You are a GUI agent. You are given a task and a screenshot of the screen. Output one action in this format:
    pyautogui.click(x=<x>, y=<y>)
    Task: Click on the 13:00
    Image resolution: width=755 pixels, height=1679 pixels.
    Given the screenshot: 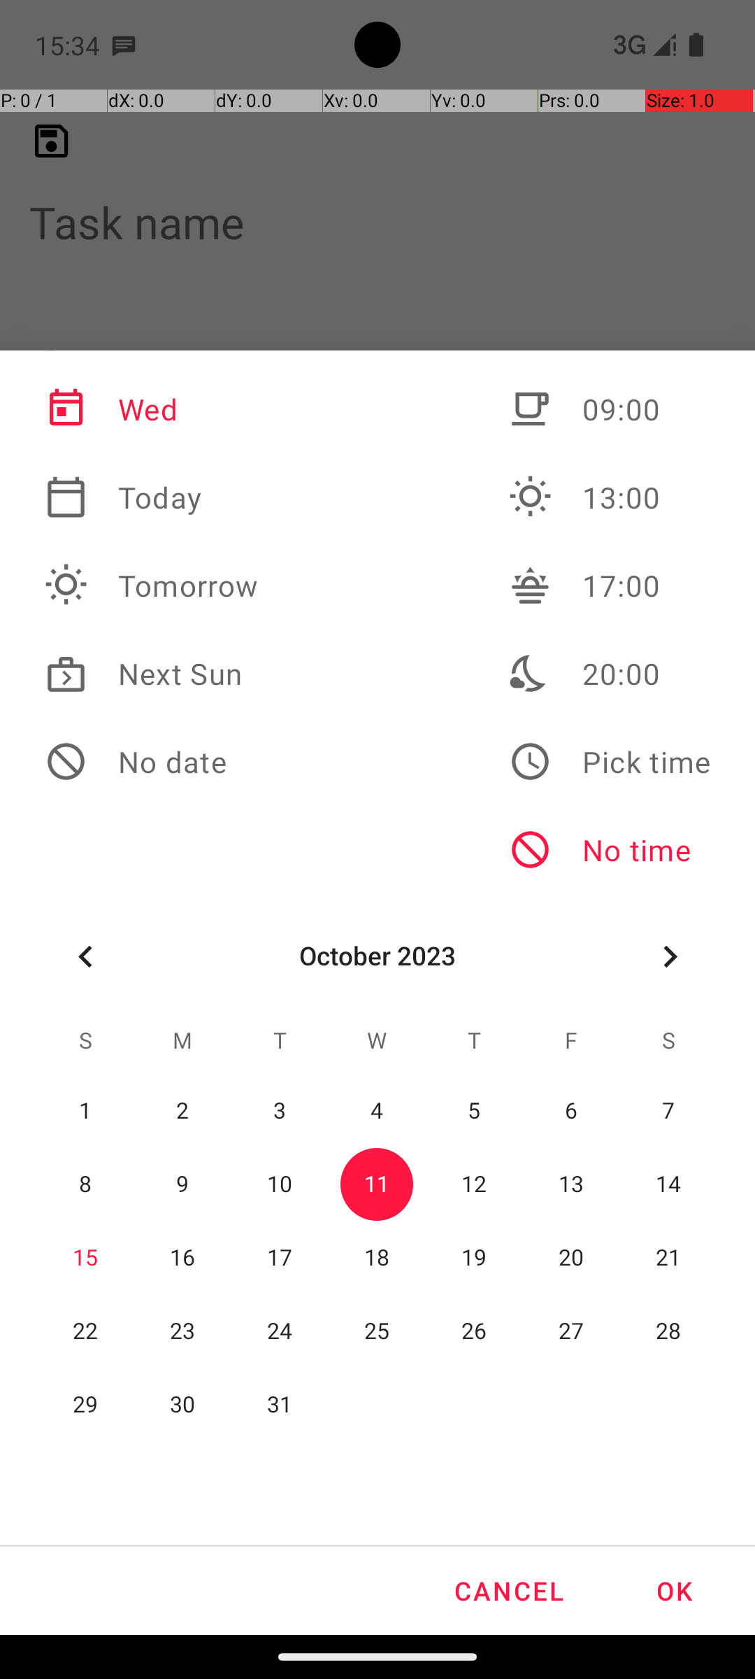 What is the action you would take?
    pyautogui.click(x=610, y=497)
    